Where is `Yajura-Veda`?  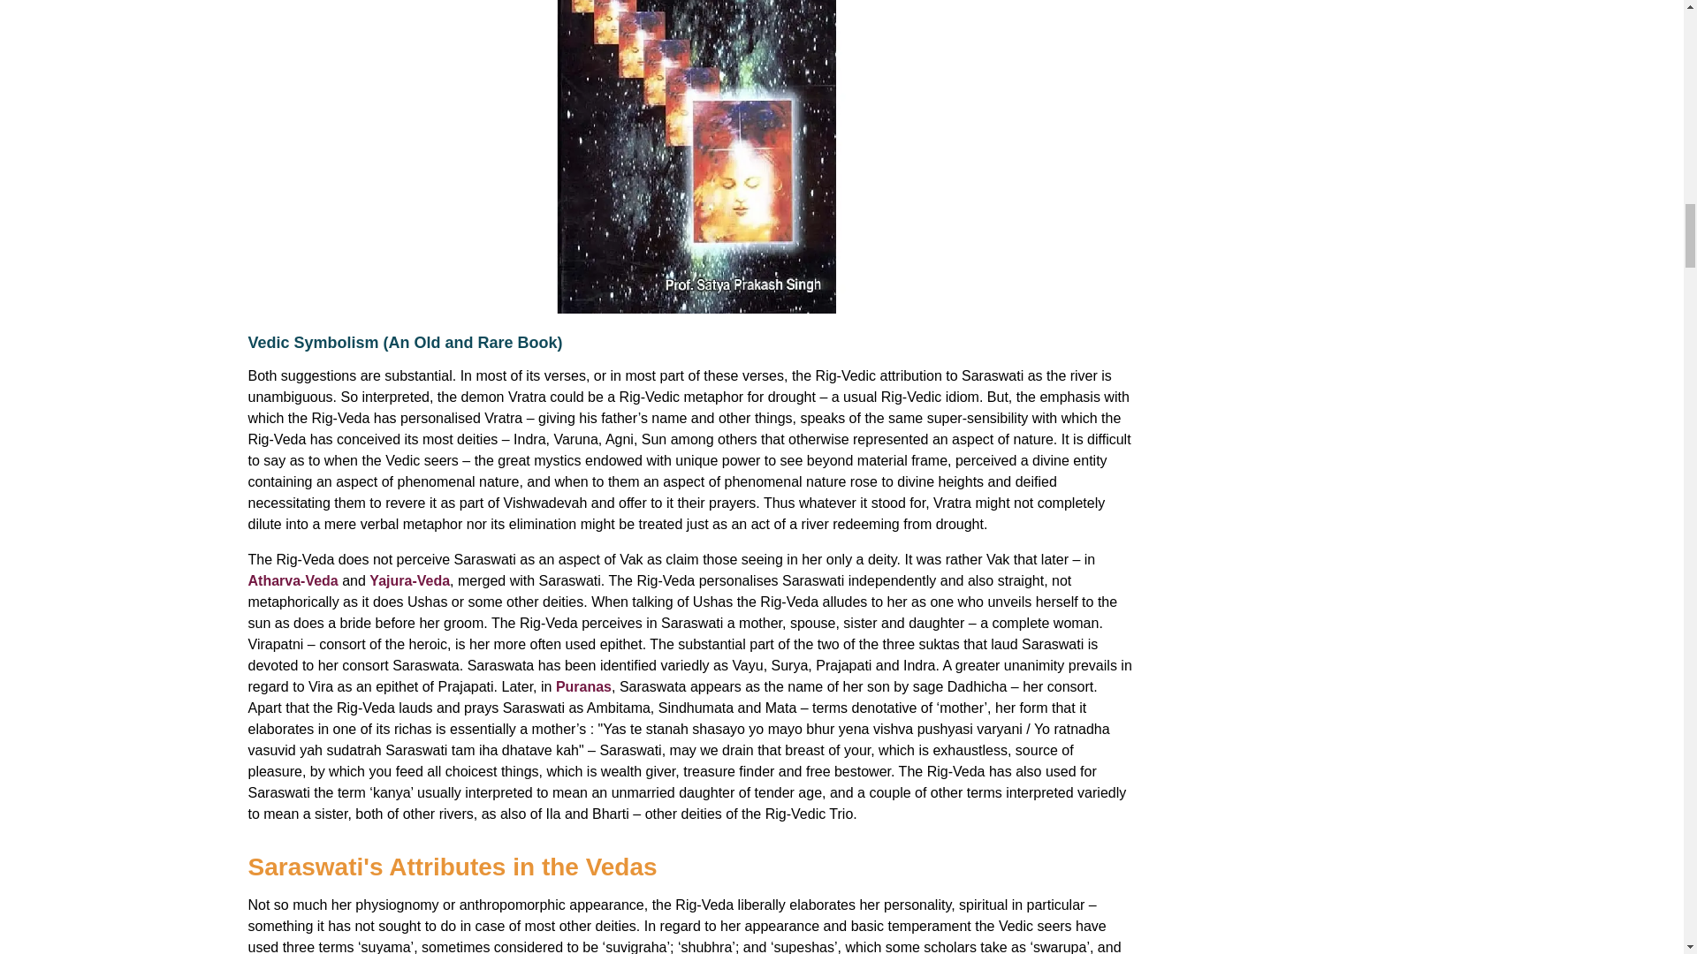
Yajura-Veda is located at coordinates (409, 581).